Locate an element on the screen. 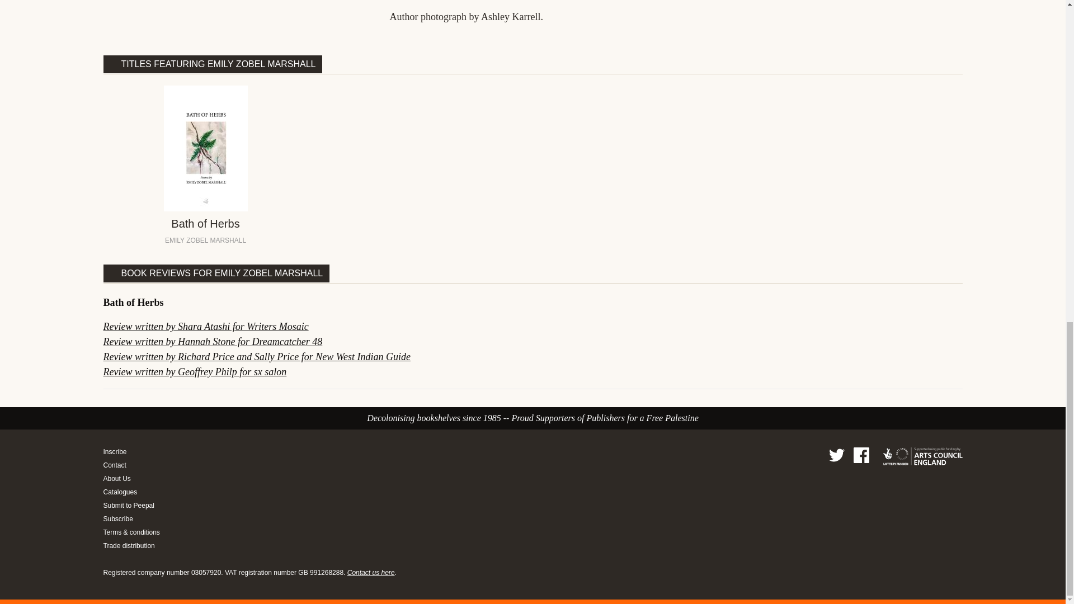  Review written by Shara Atashi for Writers Mosaic is located at coordinates (206, 327).